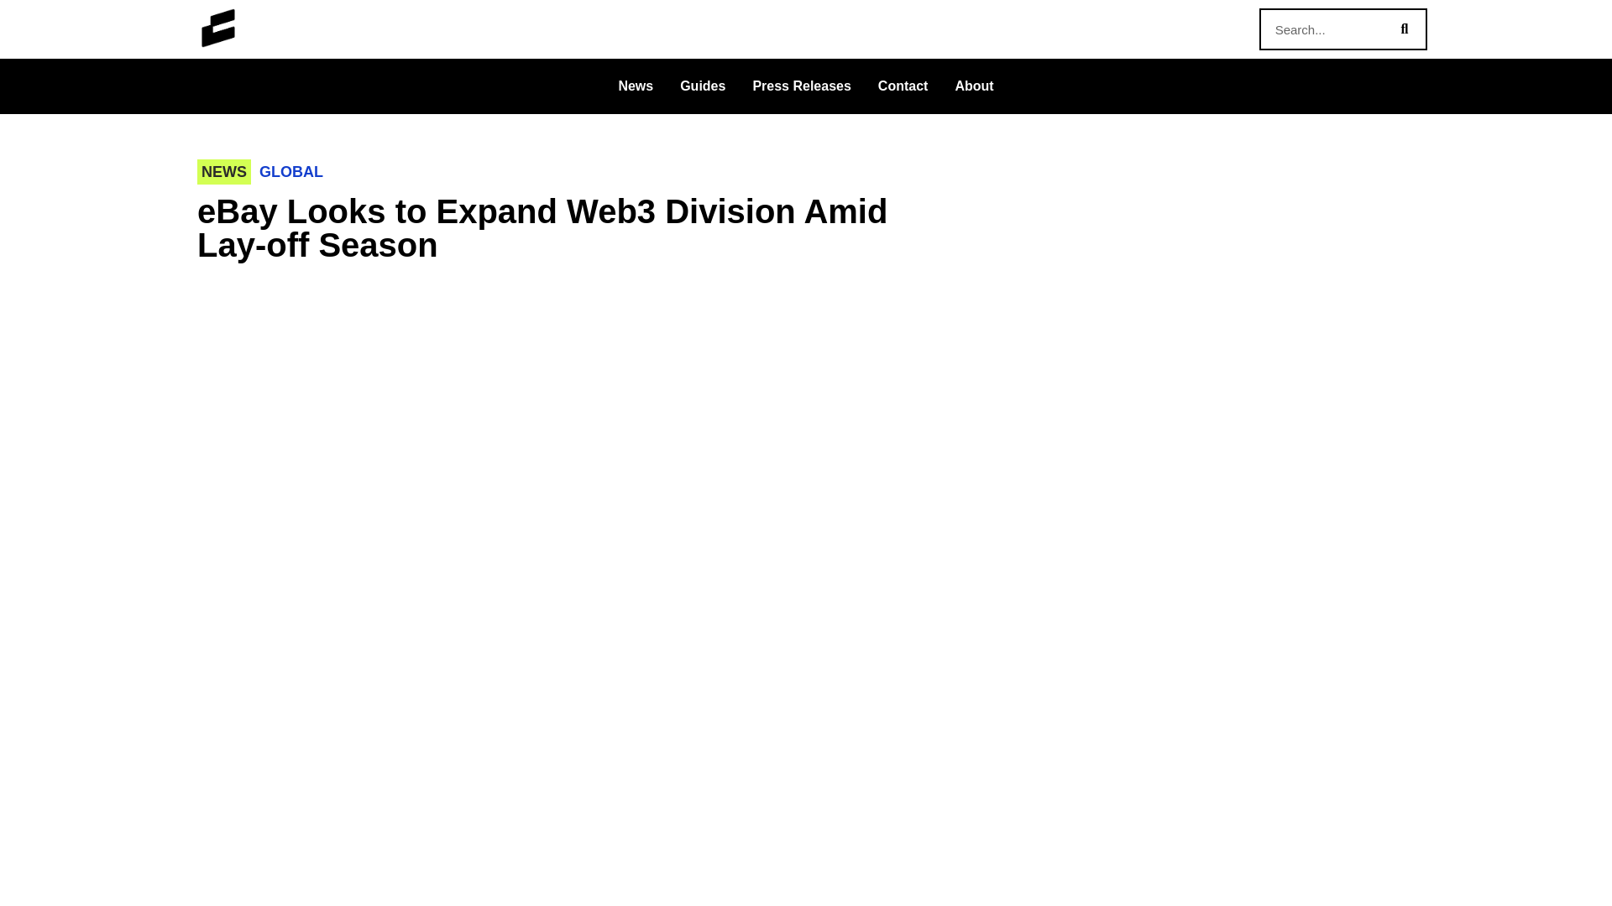 This screenshot has width=1612, height=906. I want to click on Contact, so click(903, 86).